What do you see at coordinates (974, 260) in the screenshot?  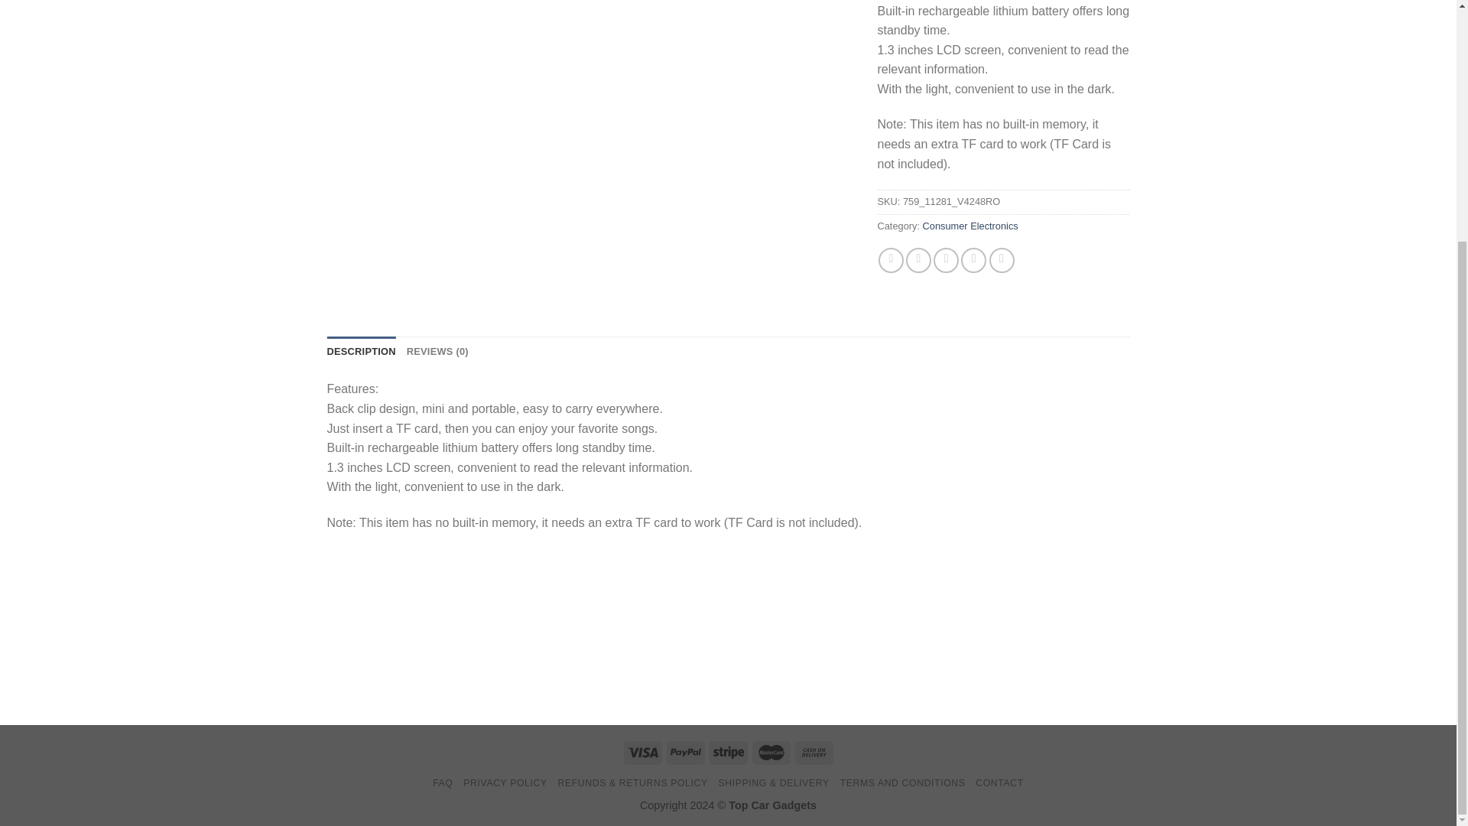 I see `Pin on Pinterest` at bounding box center [974, 260].